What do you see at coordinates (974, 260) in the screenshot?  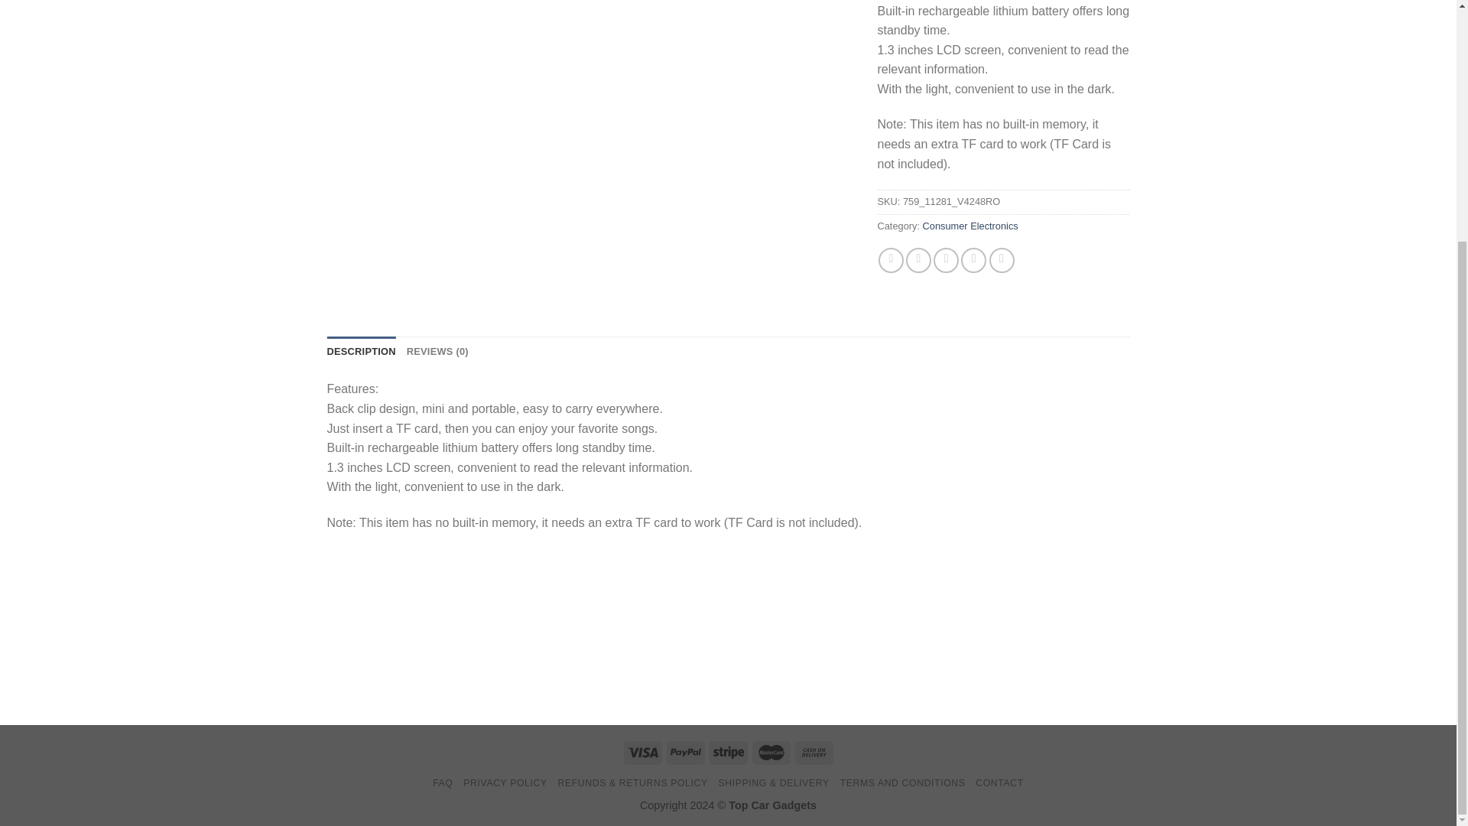 I see `Pin on Pinterest` at bounding box center [974, 260].